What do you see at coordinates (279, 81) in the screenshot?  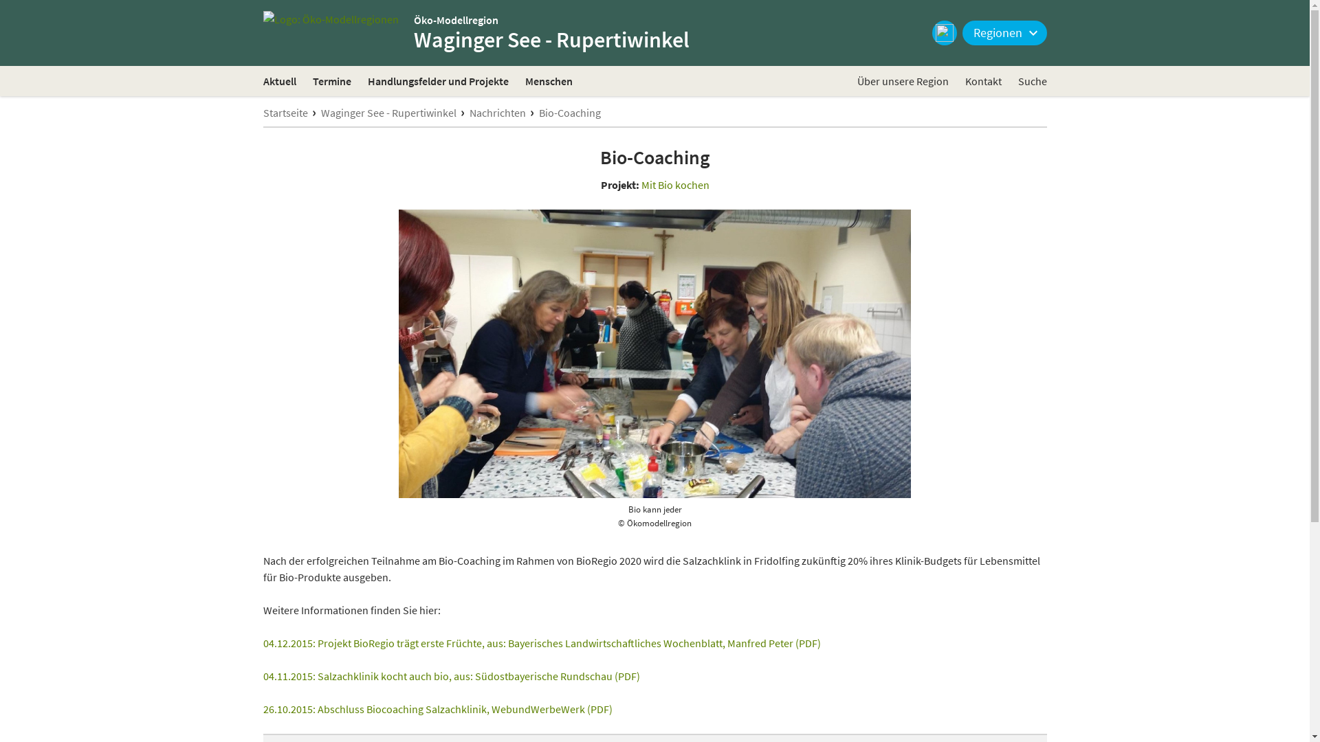 I see `Aktuell` at bounding box center [279, 81].